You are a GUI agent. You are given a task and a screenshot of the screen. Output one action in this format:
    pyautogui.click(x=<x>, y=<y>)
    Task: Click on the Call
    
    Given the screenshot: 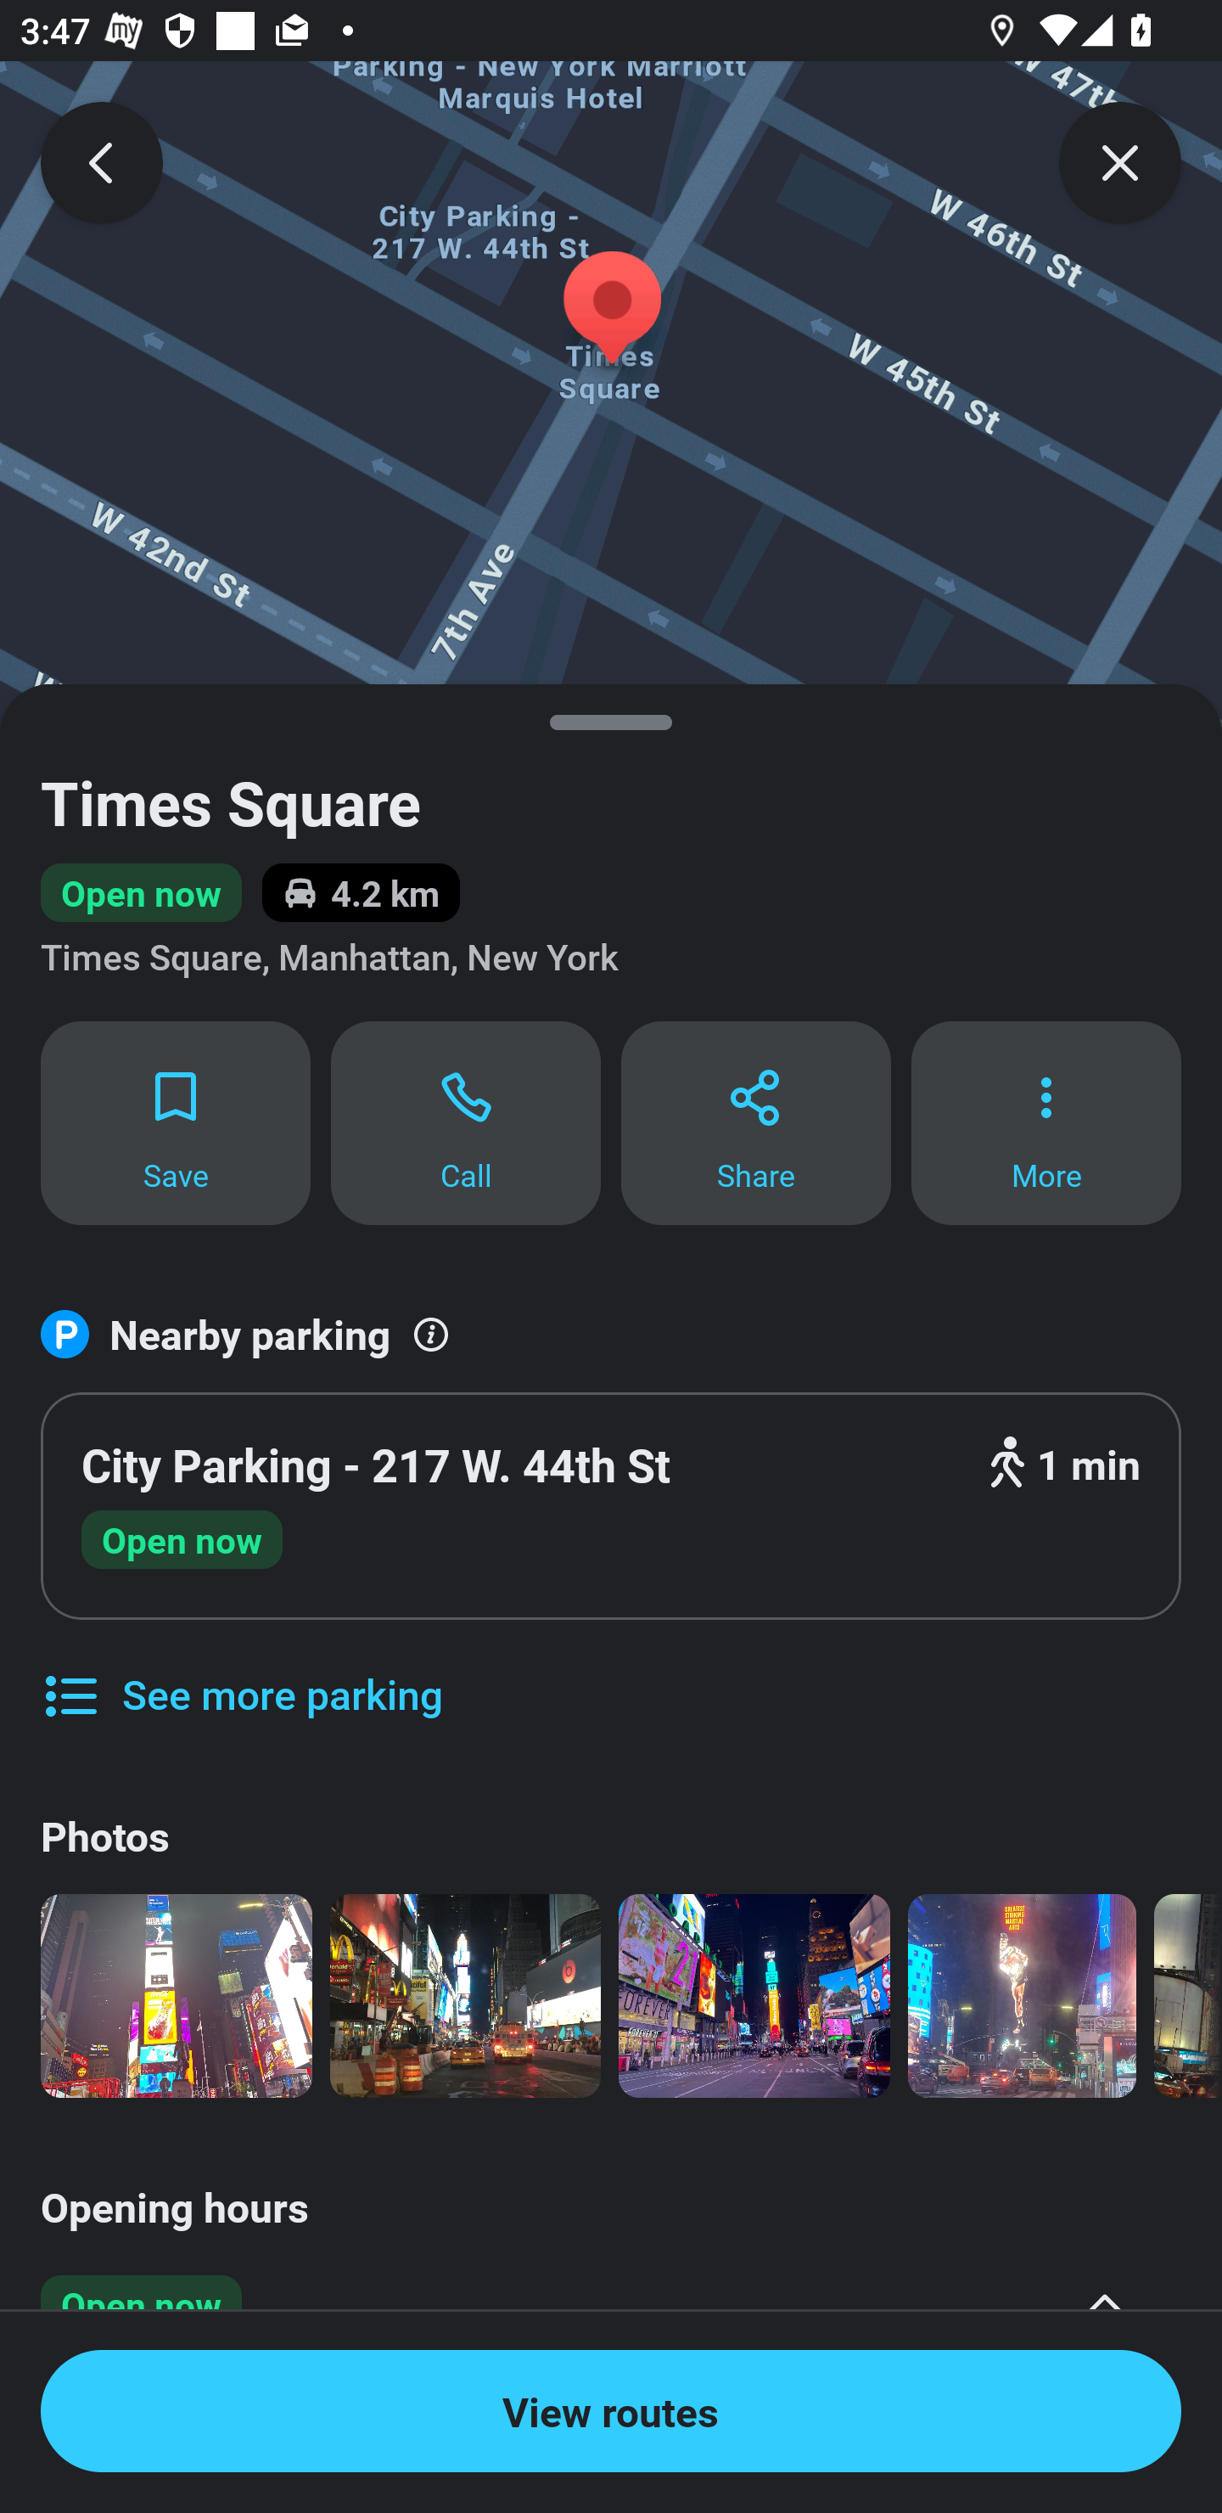 What is the action you would take?
    pyautogui.click(x=466, y=1122)
    